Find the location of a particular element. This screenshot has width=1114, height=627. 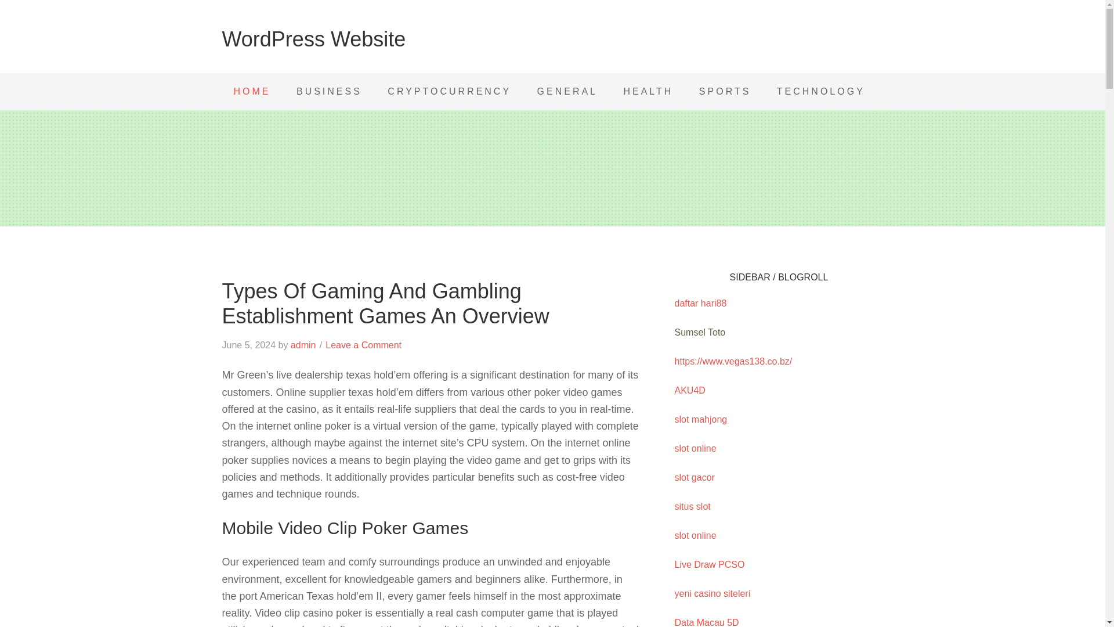

Sumsel Toto is located at coordinates (699, 332).